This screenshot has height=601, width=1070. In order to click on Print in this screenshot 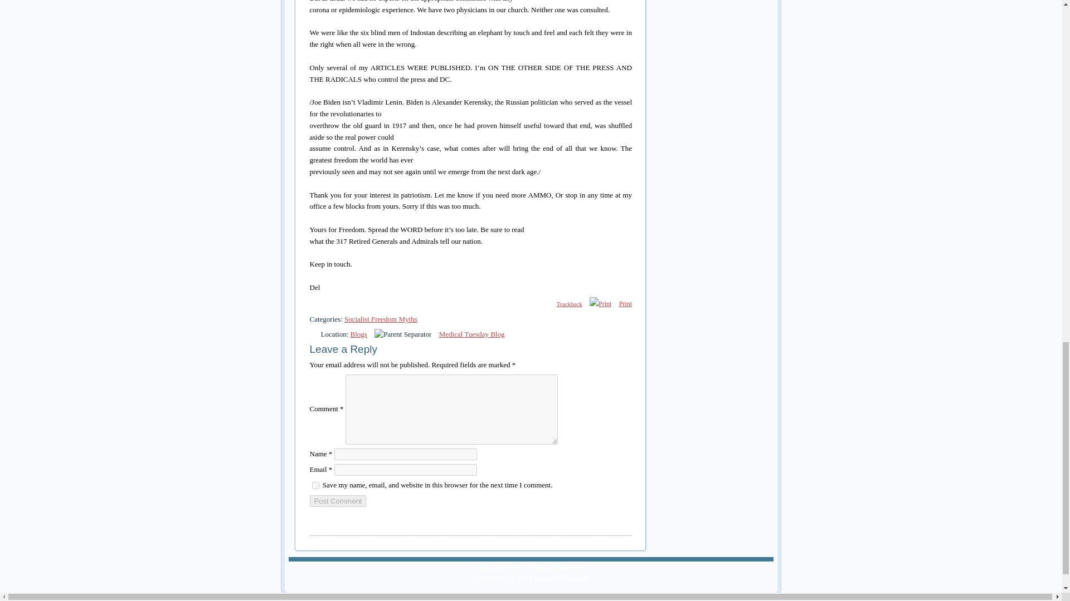, I will do `click(600, 304)`.